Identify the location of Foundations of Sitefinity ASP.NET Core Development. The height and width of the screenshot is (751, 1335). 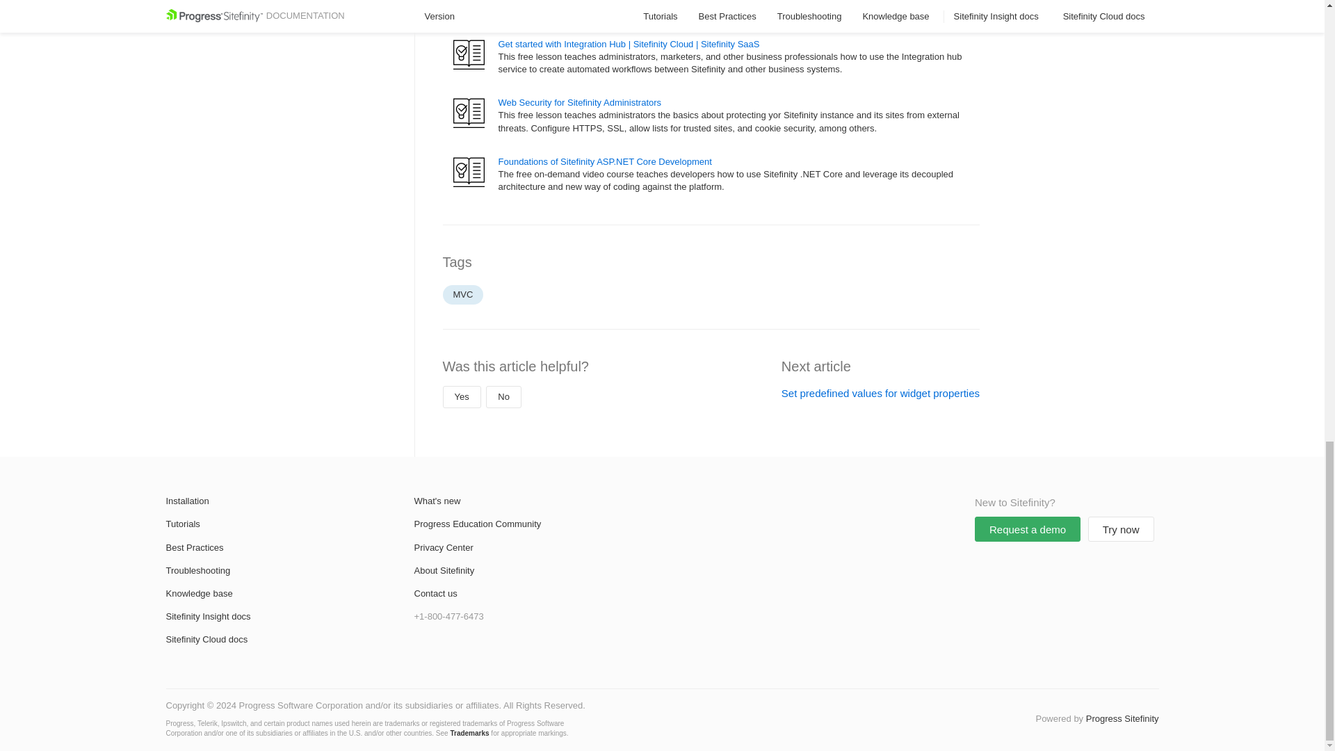
(605, 161).